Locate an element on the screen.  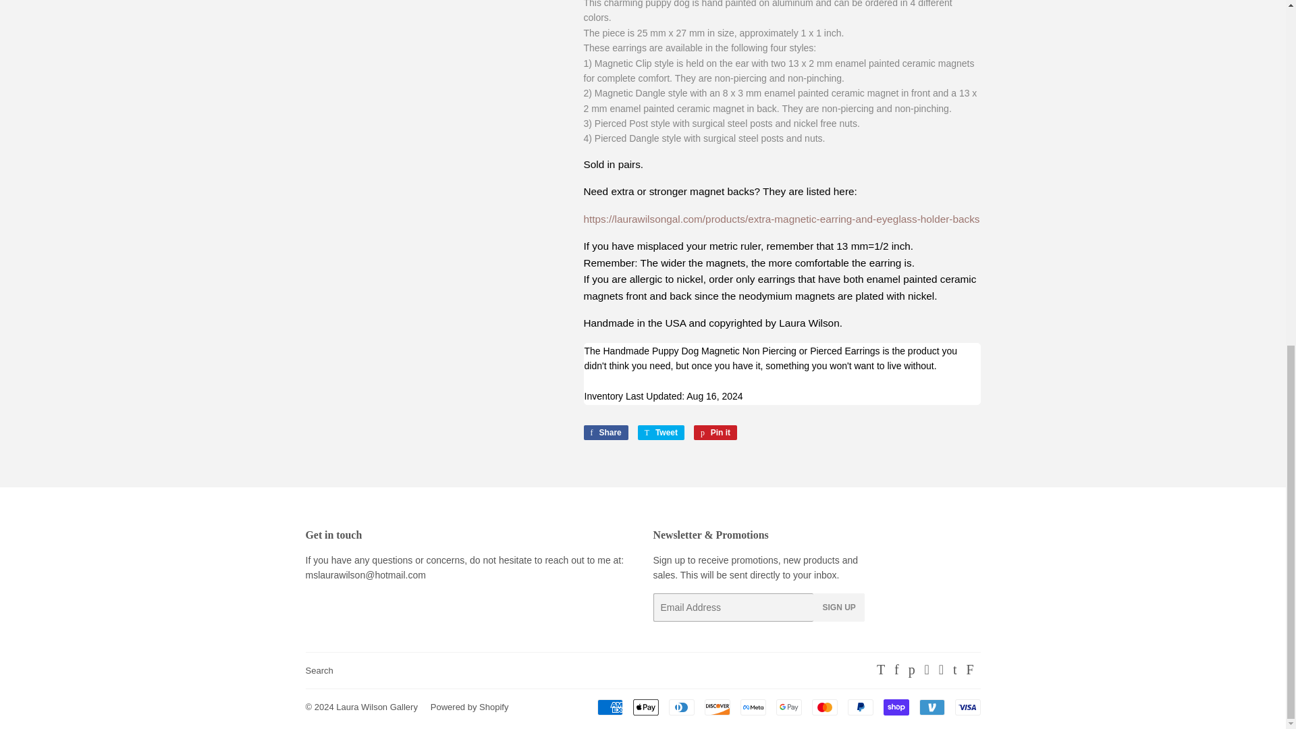
Diners Club is located at coordinates (680, 707).